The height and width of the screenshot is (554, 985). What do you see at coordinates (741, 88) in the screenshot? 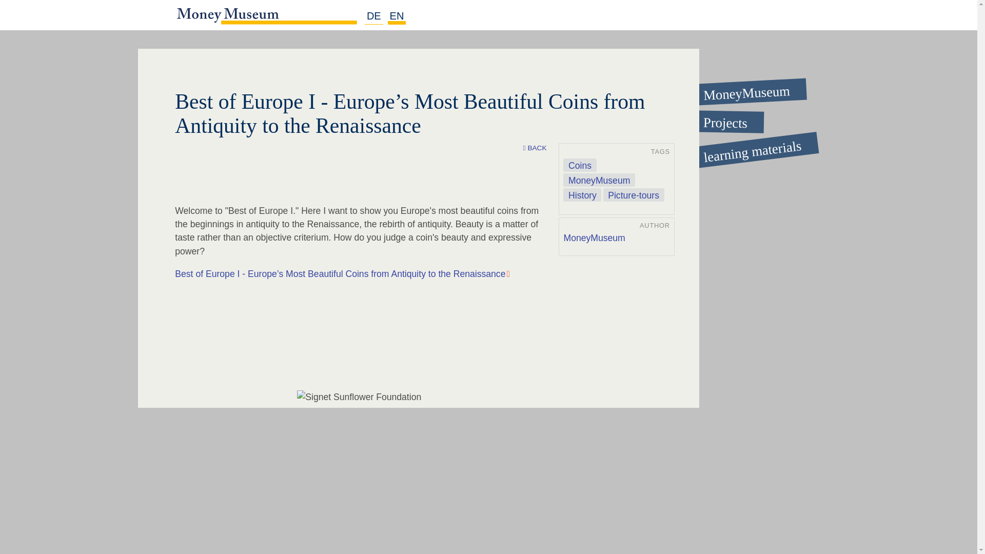
I see `MoneyMuseum` at bounding box center [741, 88].